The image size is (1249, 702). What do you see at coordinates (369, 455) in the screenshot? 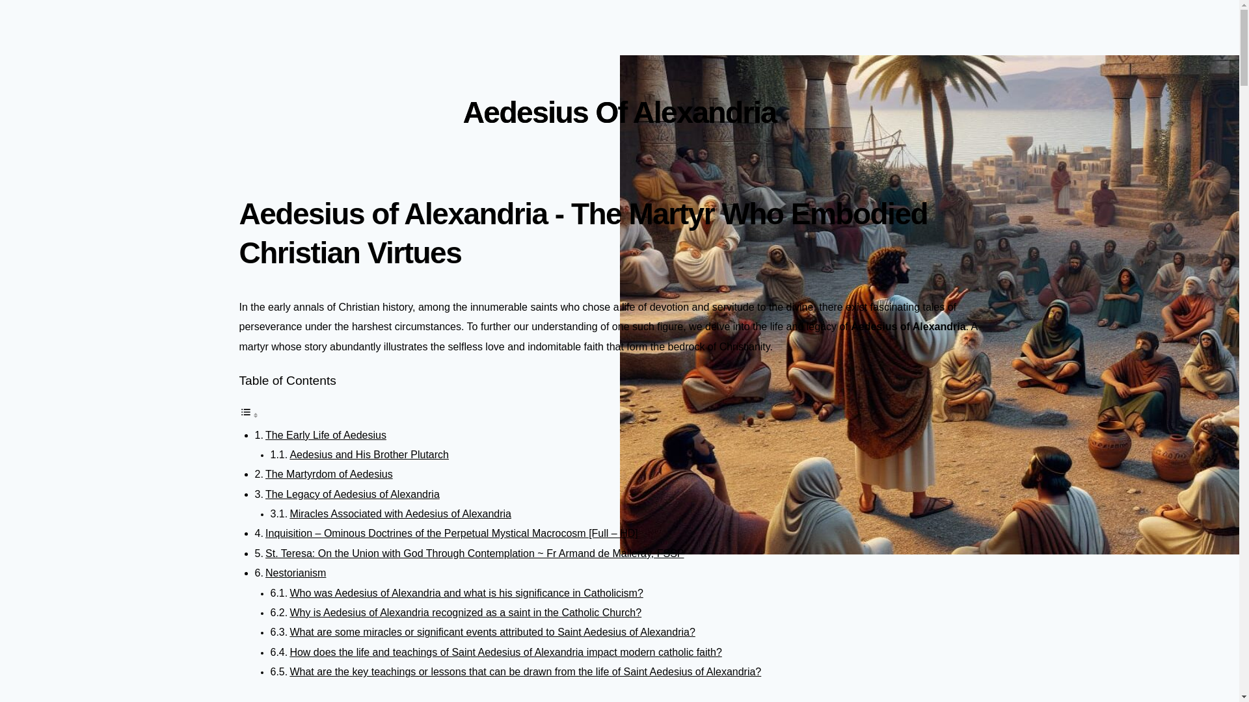
I see `Aedesius and His Brother Plutarch` at bounding box center [369, 455].